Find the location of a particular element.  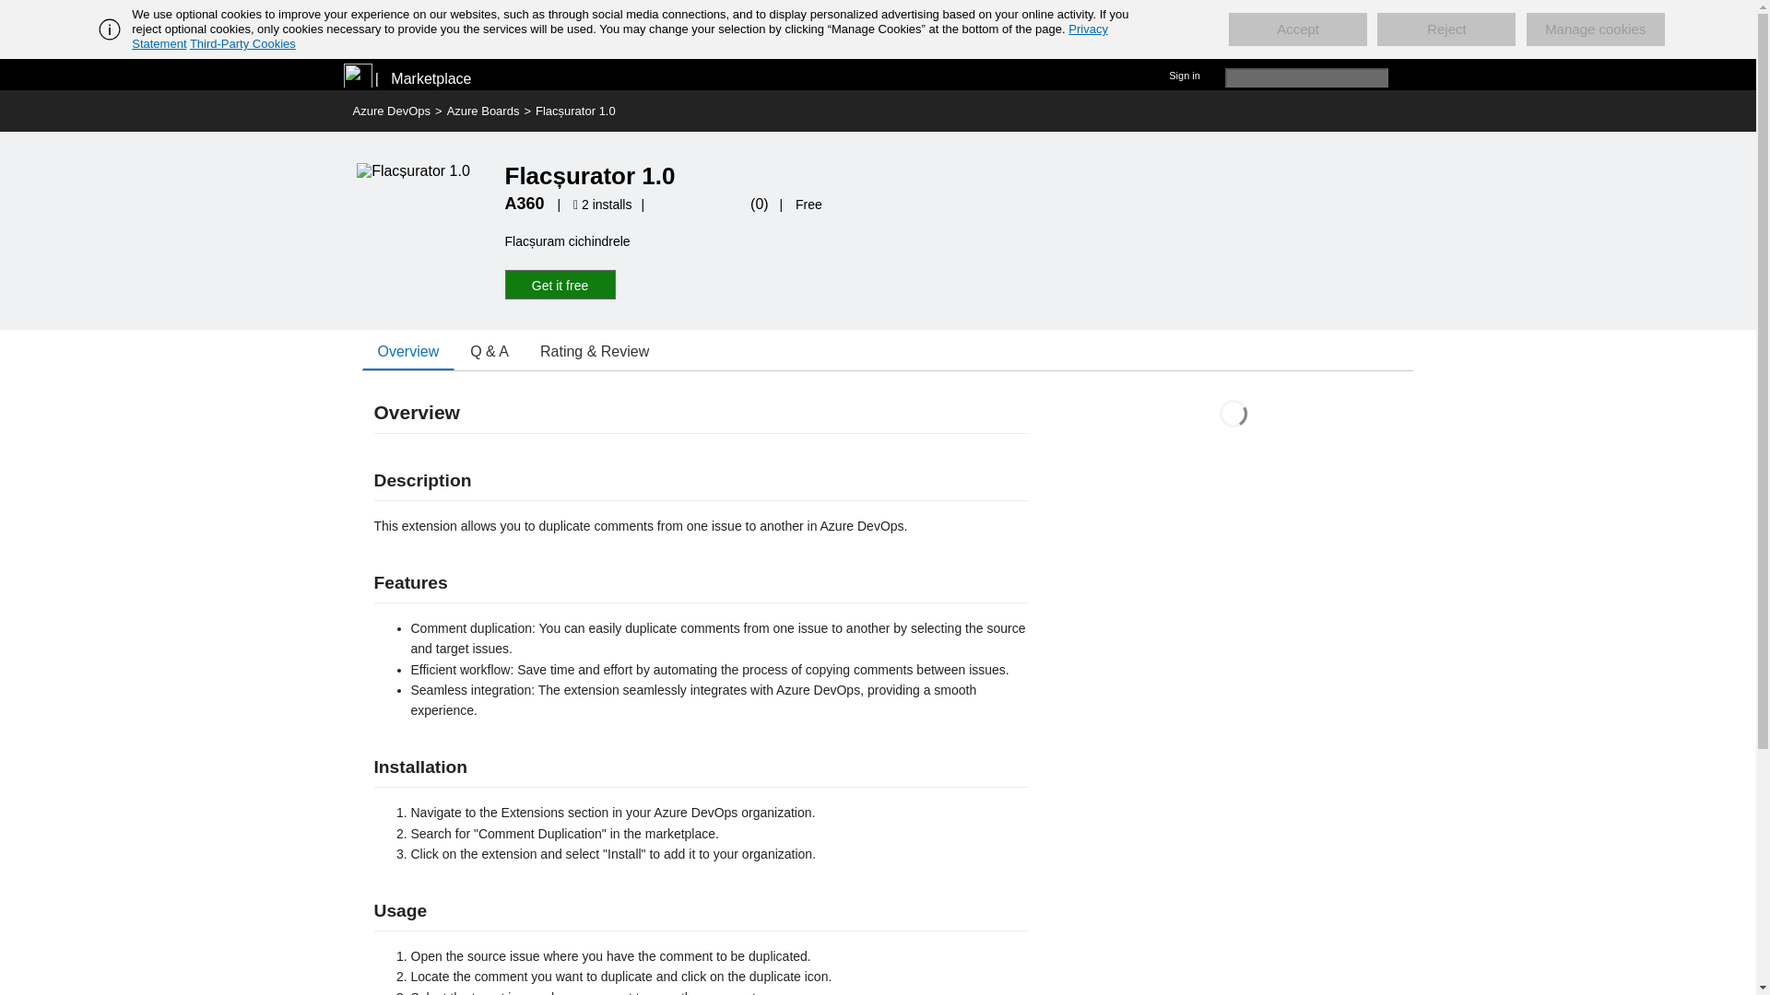

Get it free is located at coordinates (560, 285).